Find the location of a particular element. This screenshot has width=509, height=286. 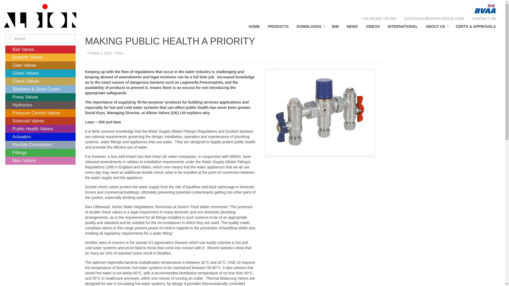

ABOUT US is located at coordinates (437, 26).